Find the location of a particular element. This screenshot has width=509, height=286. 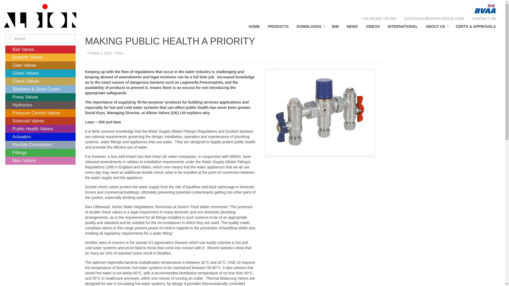

ABOUT US is located at coordinates (437, 26).